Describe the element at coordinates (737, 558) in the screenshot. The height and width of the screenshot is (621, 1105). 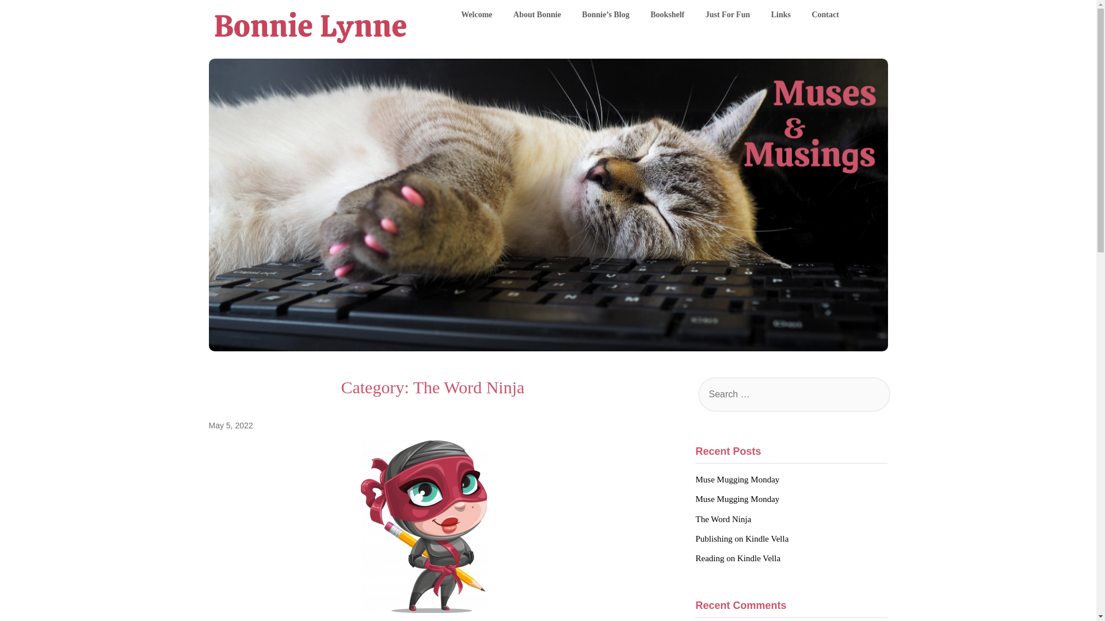
I see `Reading on Kindle Vella` at that location.